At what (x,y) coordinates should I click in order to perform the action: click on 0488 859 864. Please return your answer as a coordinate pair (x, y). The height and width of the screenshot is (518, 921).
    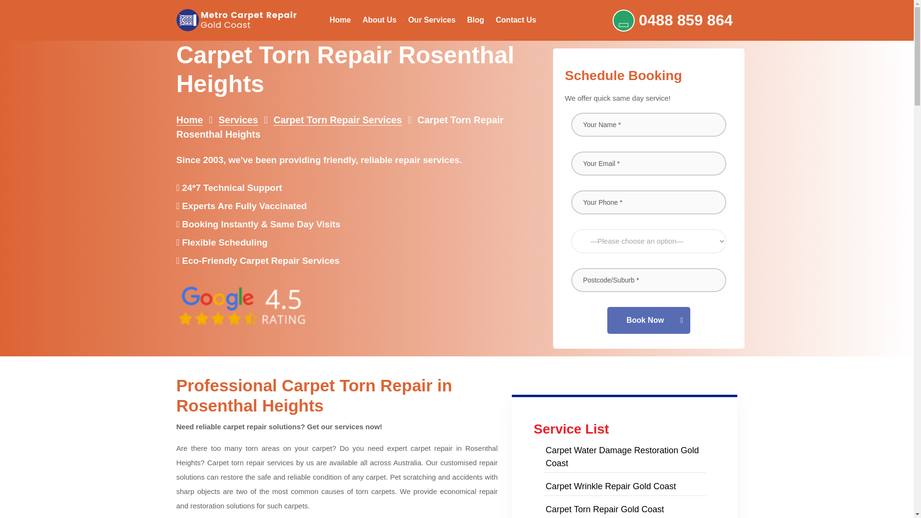
    Looking at the image, I should click on (673, 20).